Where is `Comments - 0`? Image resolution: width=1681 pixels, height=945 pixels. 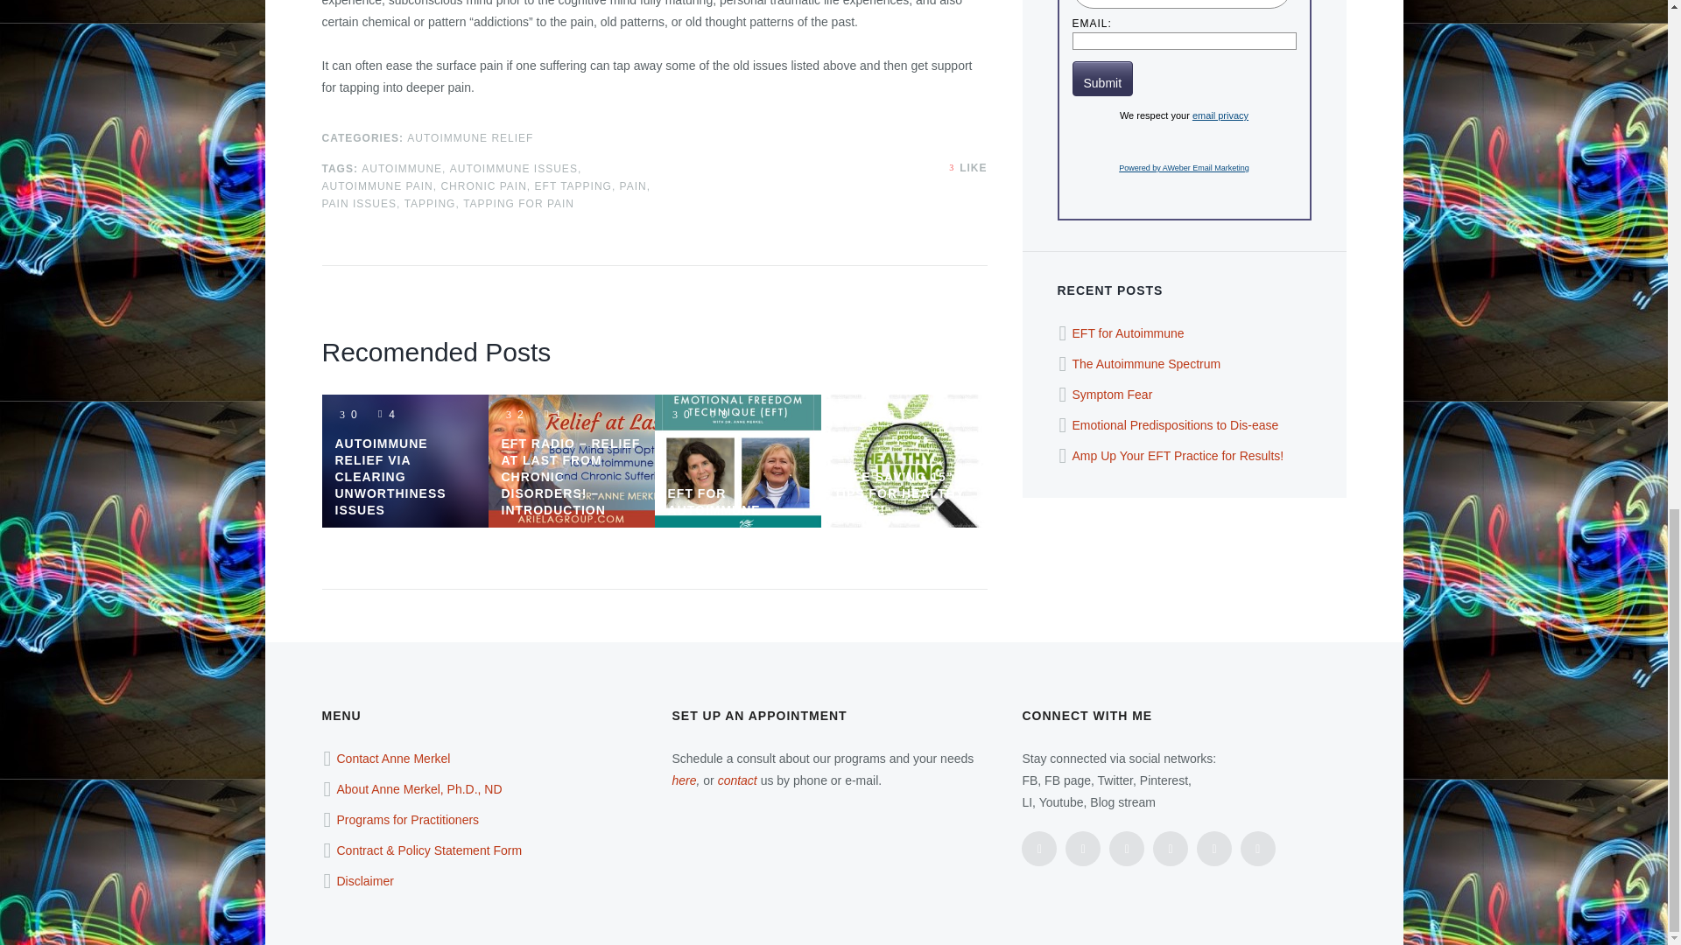 Comments - 0 is located at coordinates (883, 414).